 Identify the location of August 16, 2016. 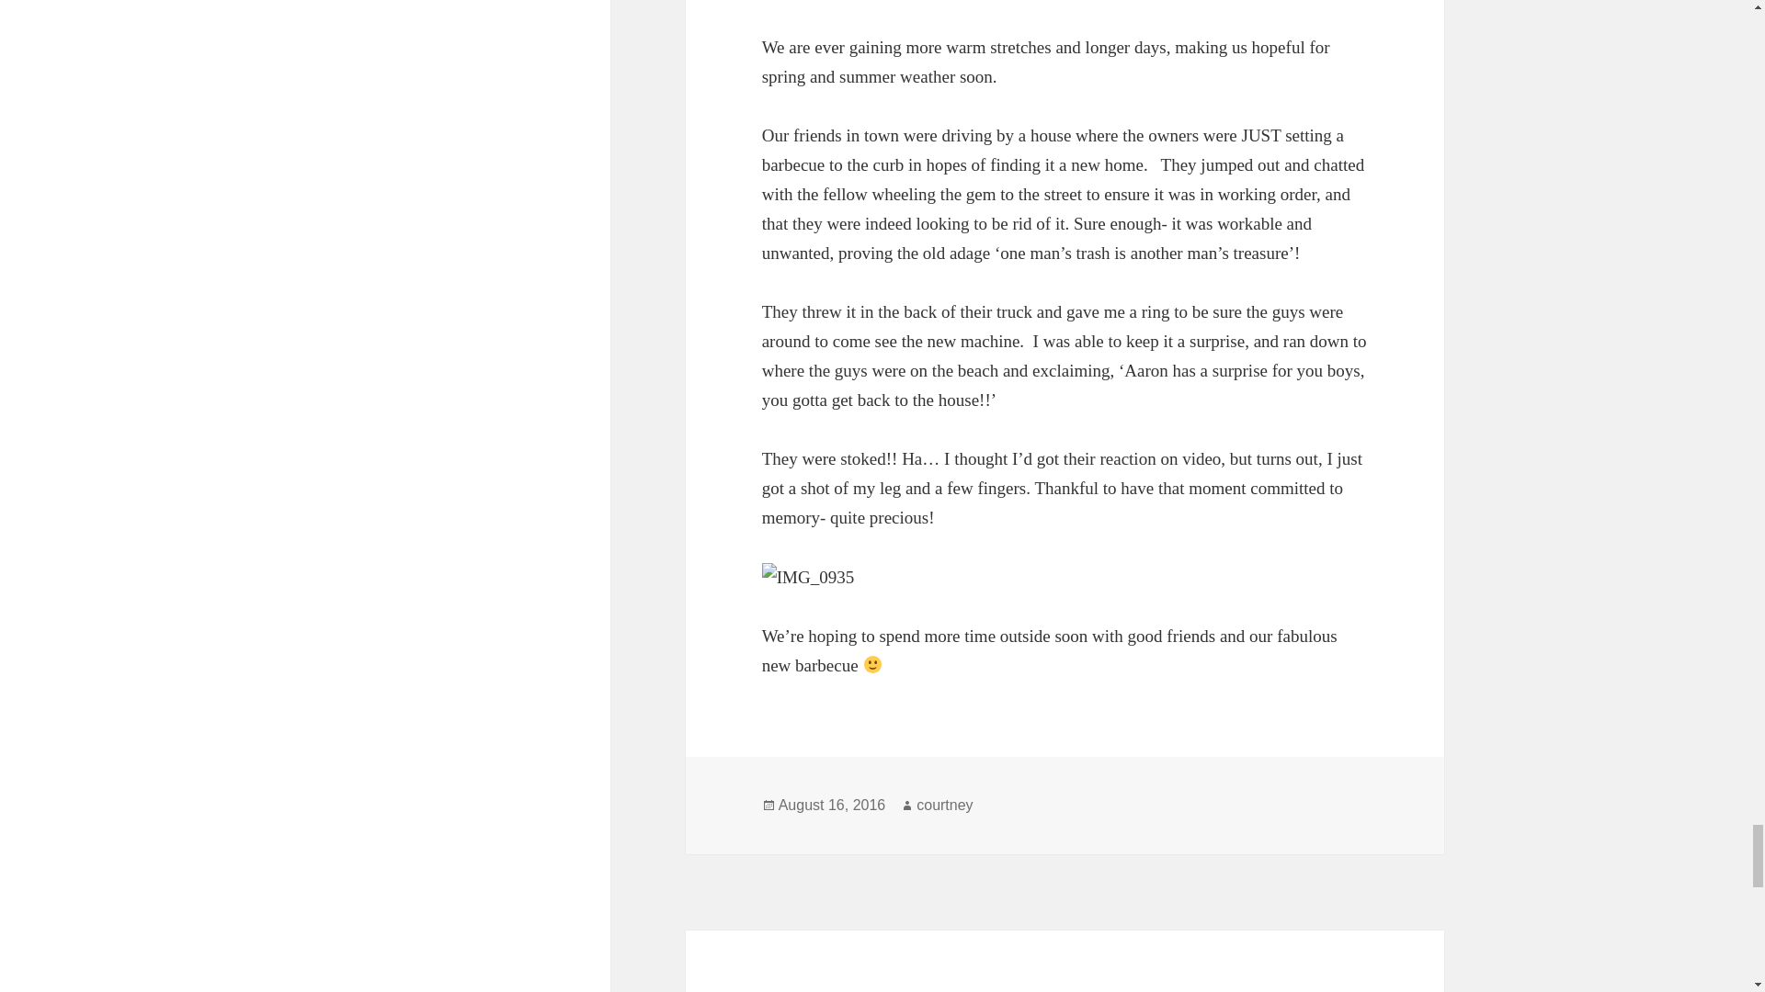
(831, 805).